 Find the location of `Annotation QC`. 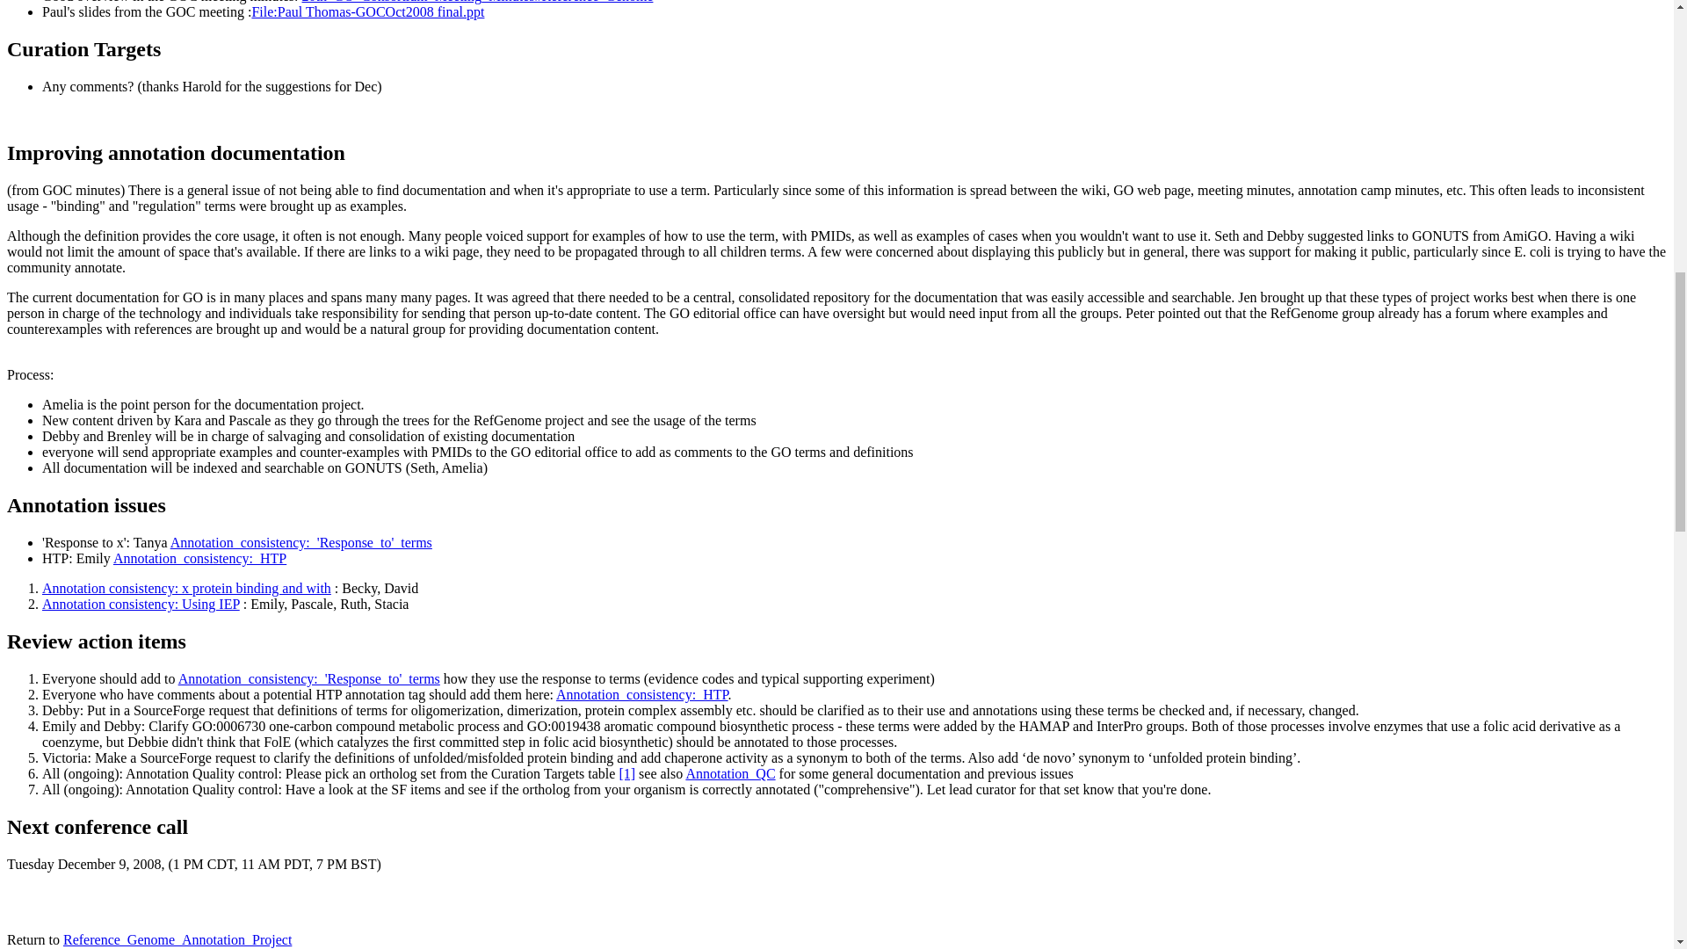

Annotation QC is located at coordinates (729, 773).